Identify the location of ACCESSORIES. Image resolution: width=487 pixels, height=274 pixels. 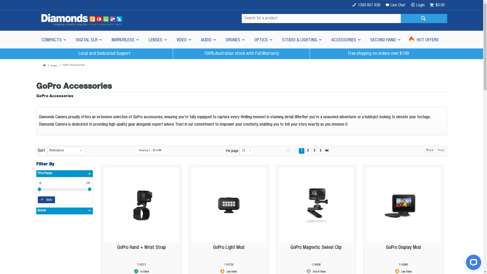
(346, 40).